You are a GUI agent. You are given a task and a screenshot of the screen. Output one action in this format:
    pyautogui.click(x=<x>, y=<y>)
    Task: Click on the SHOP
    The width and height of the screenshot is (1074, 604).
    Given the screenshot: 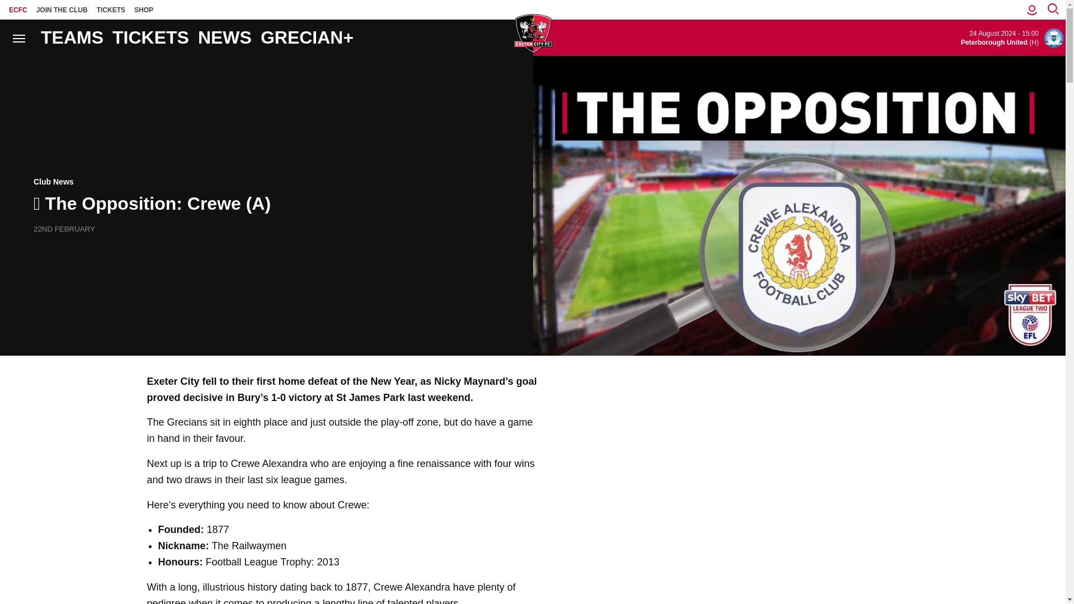 What is the action you would take?
    pyautogui.click(x=144, y=10)
    